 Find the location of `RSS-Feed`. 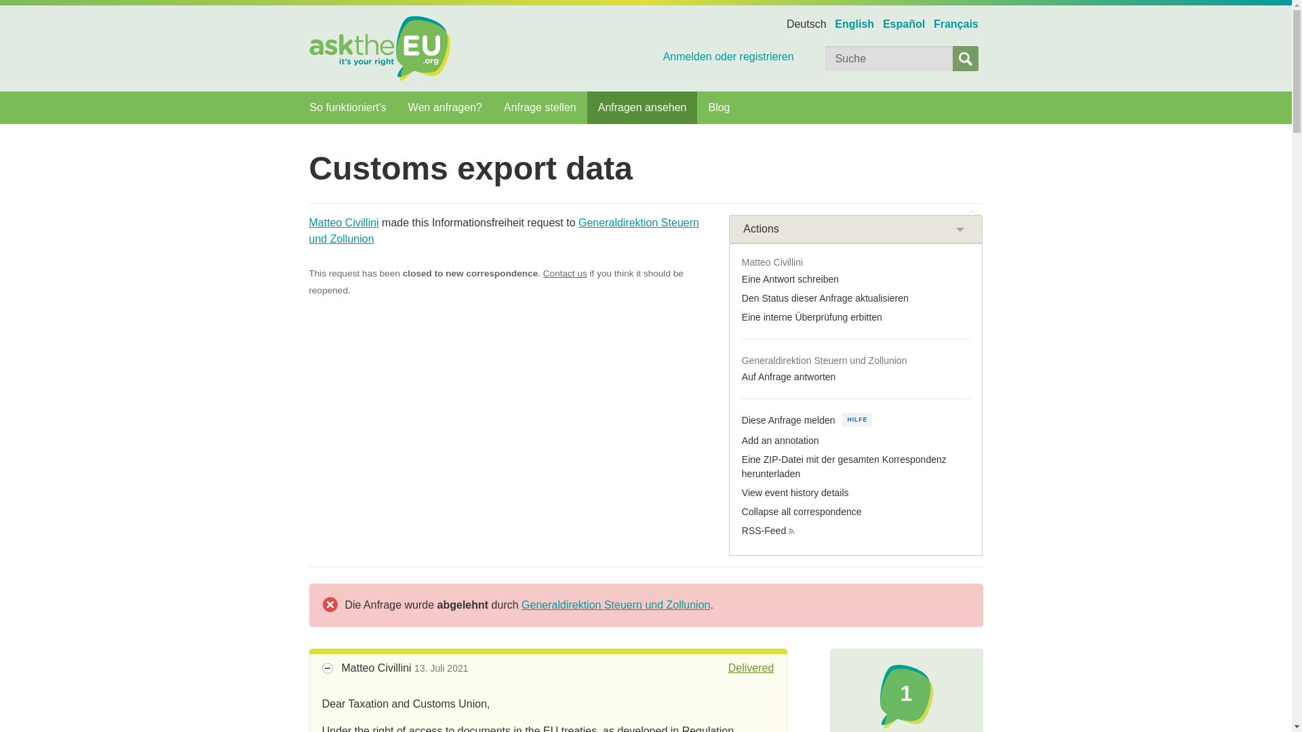

RSS-Feed is located at coordinates (764, 530).